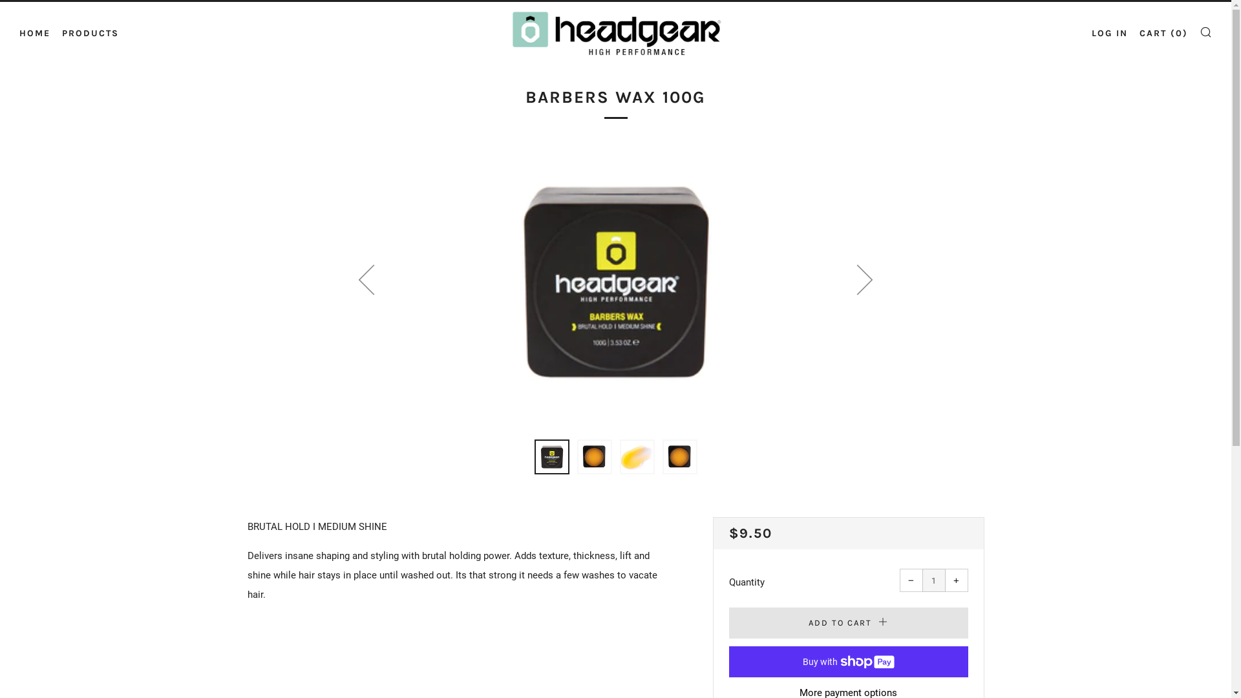 This screenshot has width=1241, height=698. What do you see at coordinates (679, 457) in the screenshot?
I see `Product image 4` at bounding box center [679, 457].